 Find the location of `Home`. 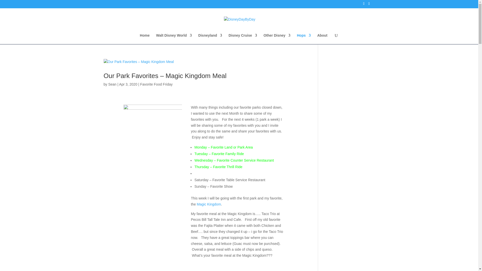

Home is located at coordinates (145, 39).